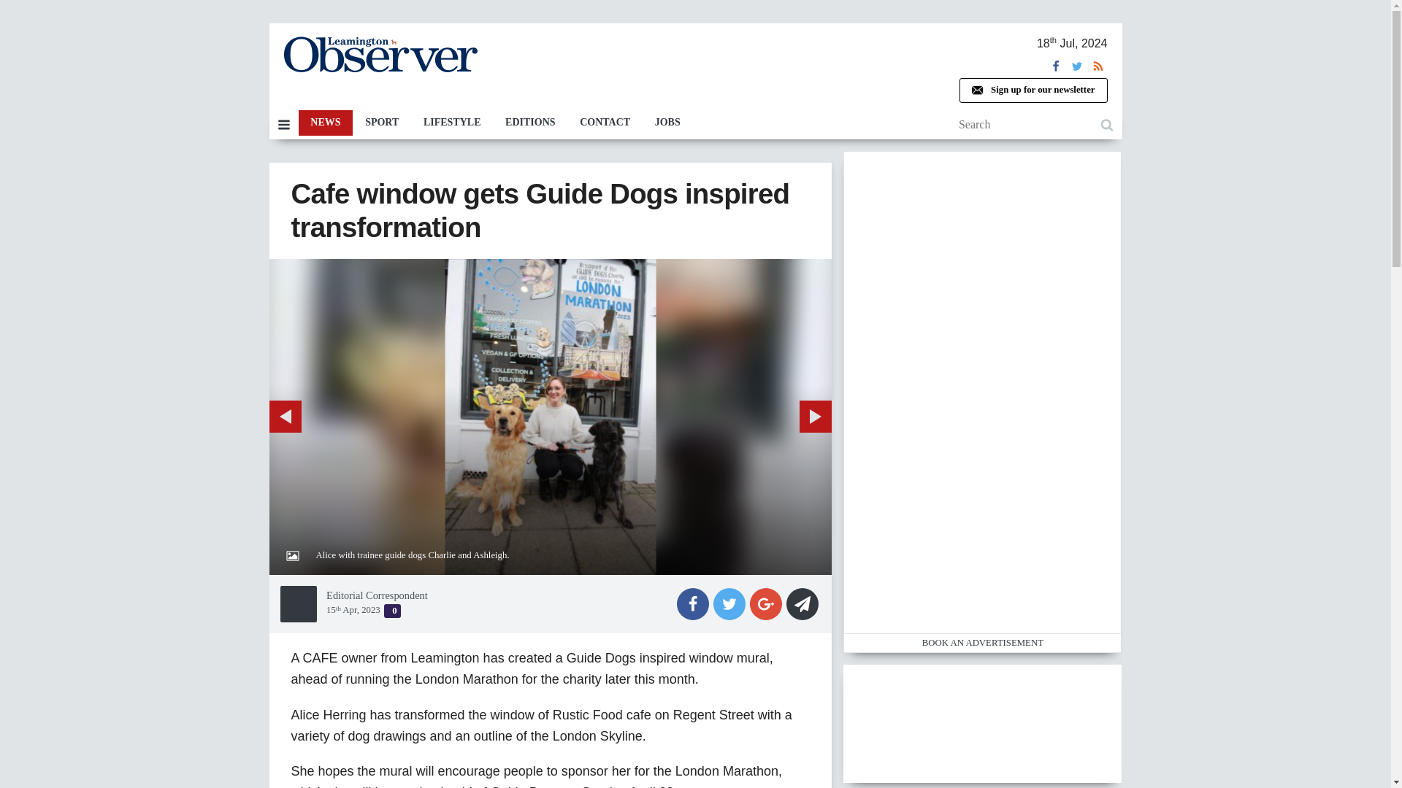  I want to click on   Sign up for our newsletter, so click(1033, 90).